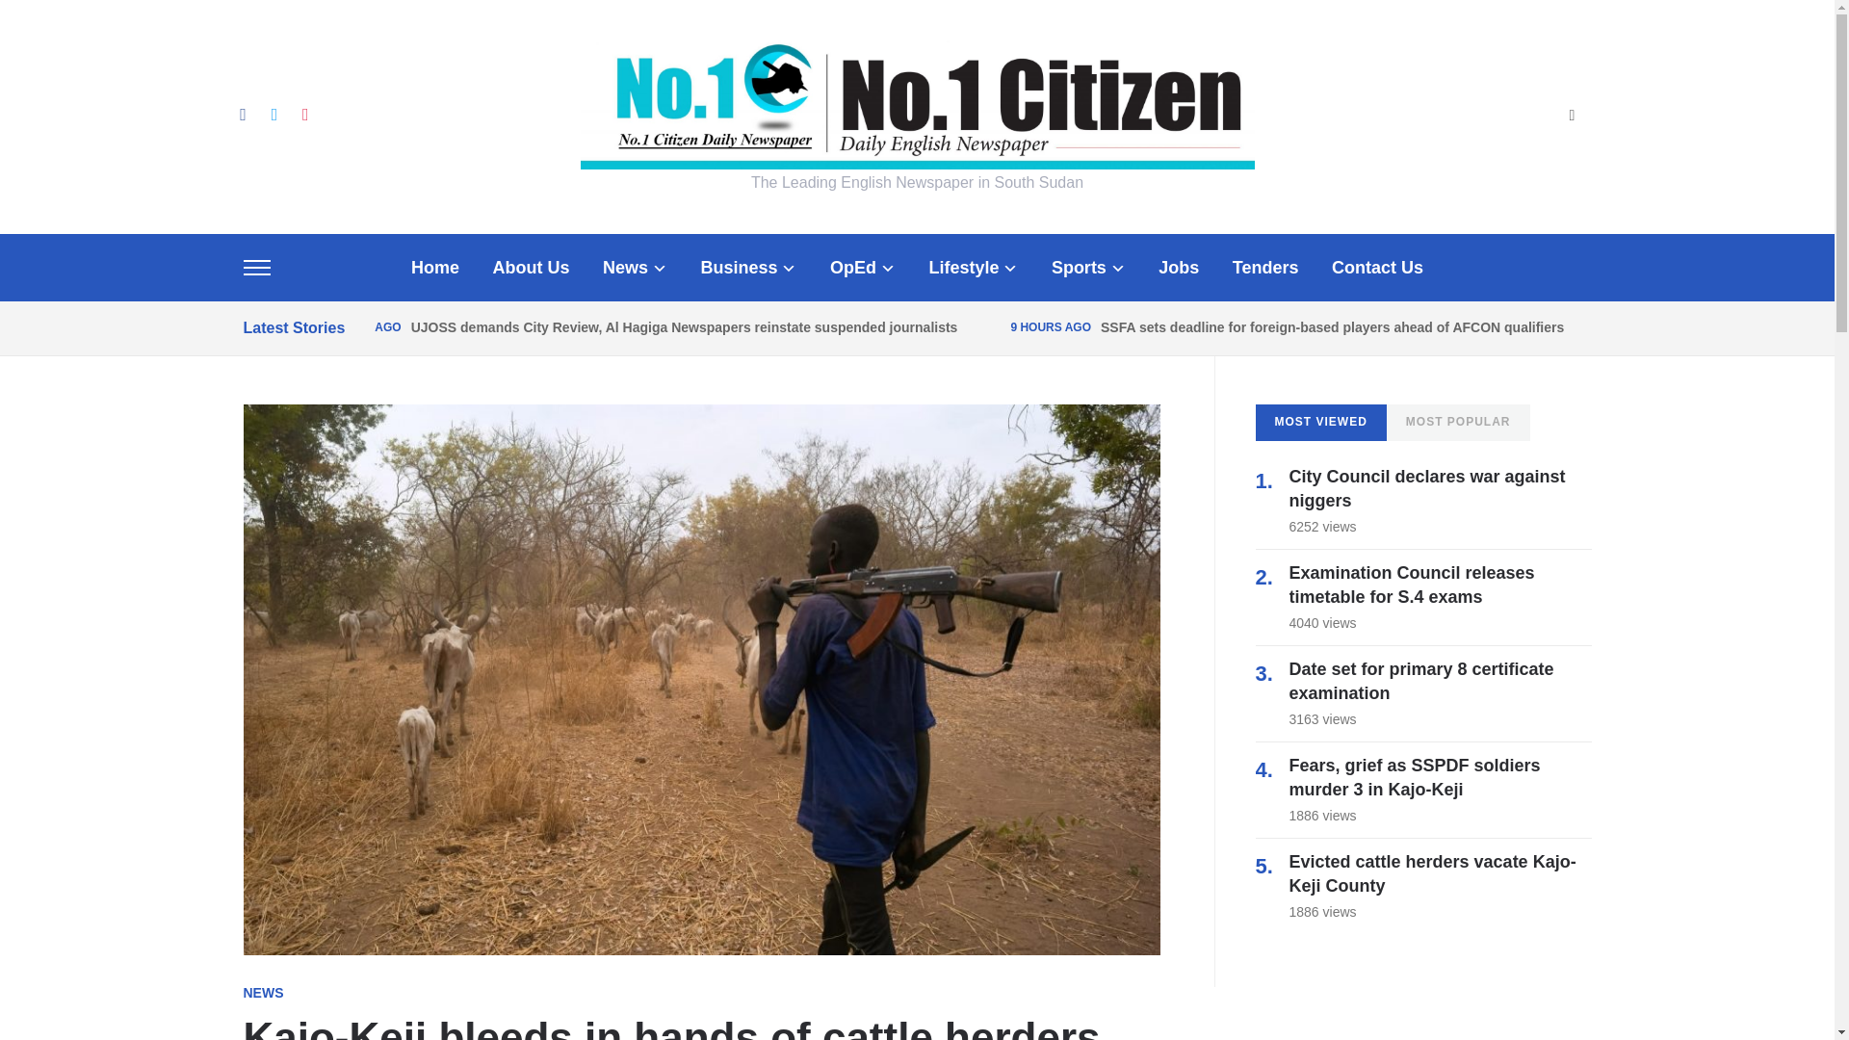  Describe the element at coordinates (1572, 117) in the screenshot. I see `Search` at that location.